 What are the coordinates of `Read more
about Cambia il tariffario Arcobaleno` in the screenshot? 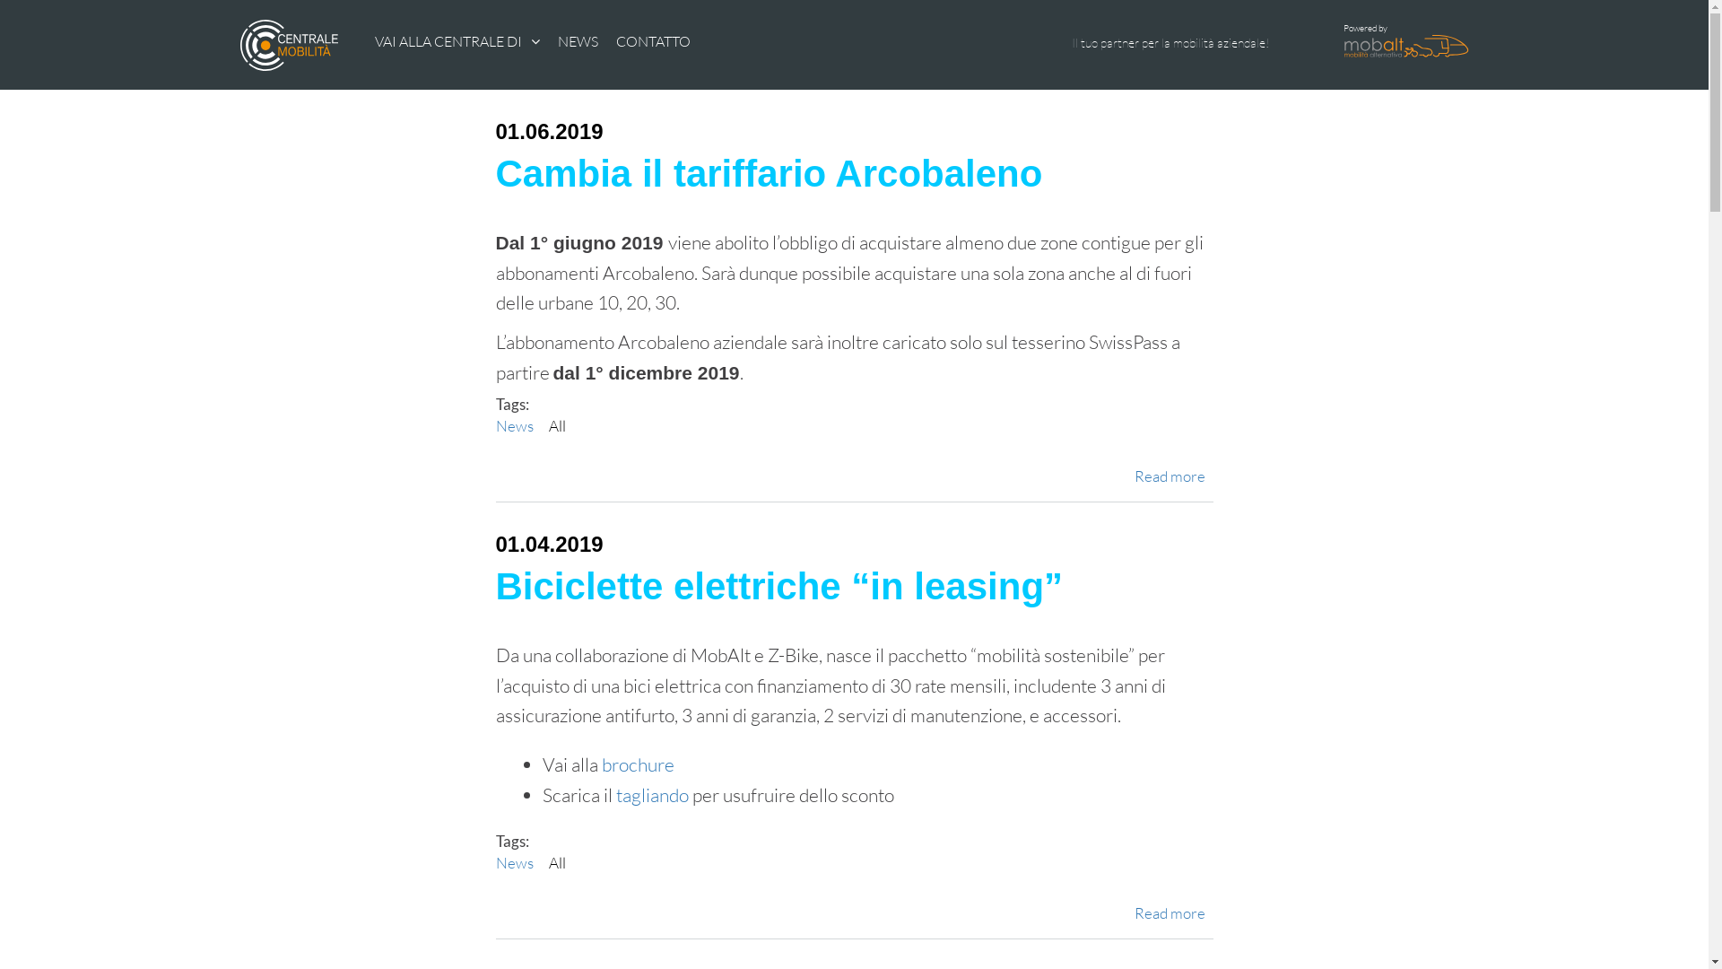 It's located at (1170, 476).